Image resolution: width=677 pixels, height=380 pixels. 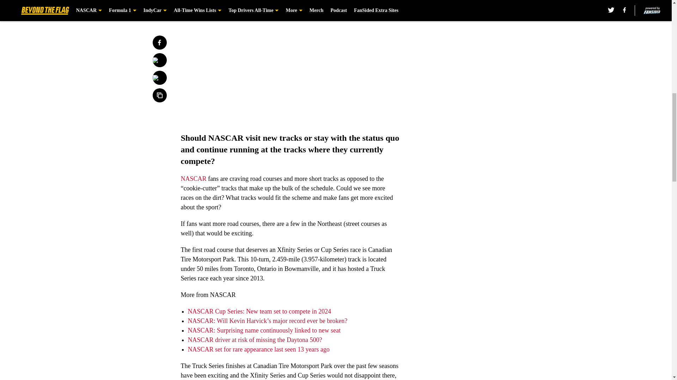 I want to click on NASCAR driver at risk of missing the Daytona 500?, so click(x=255, y=340).